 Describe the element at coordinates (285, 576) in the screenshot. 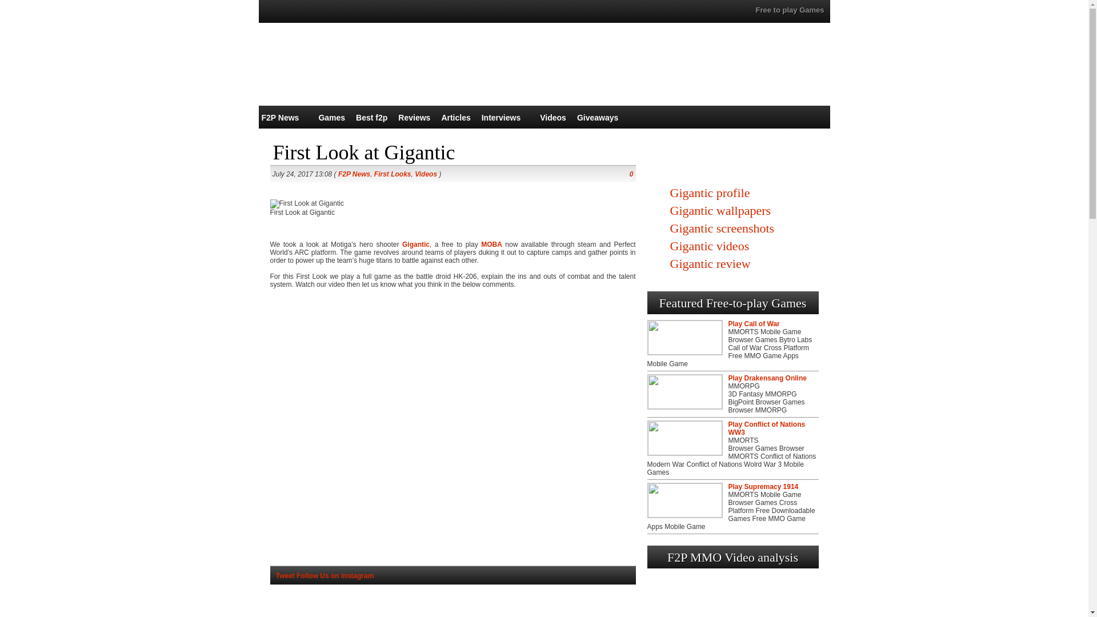

I see `Tweet` at that location.